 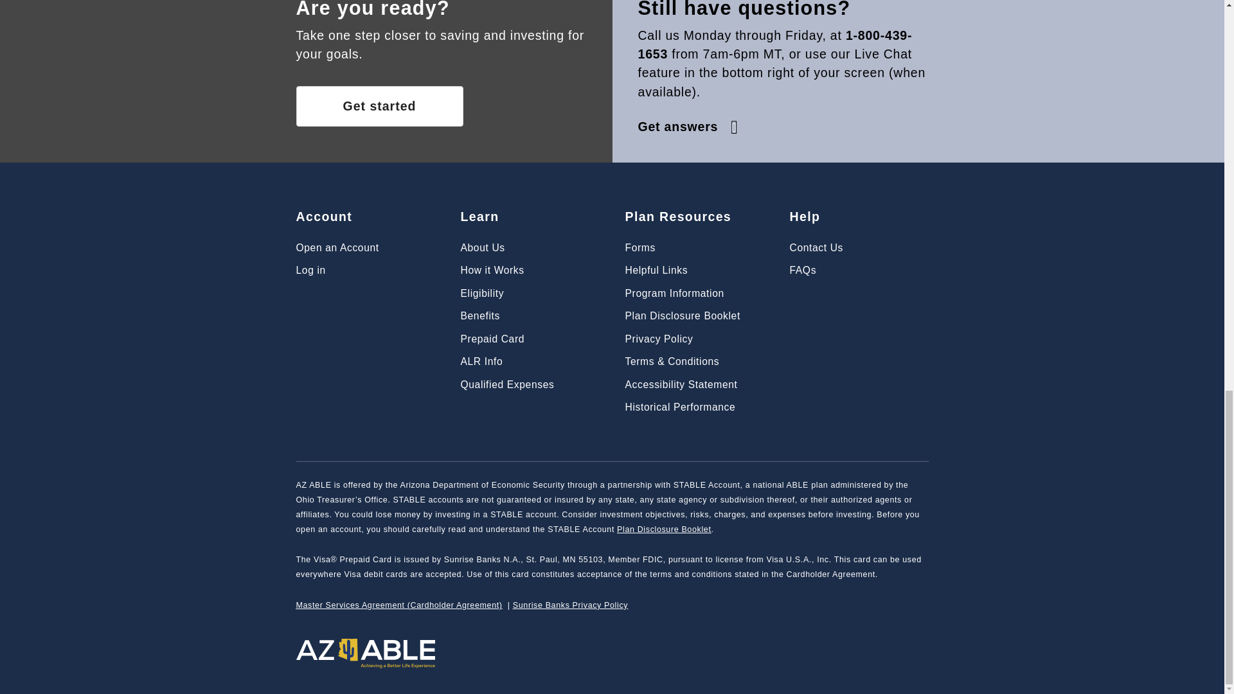 I want to click on Privacy Policy, so click(x=658, y=339).